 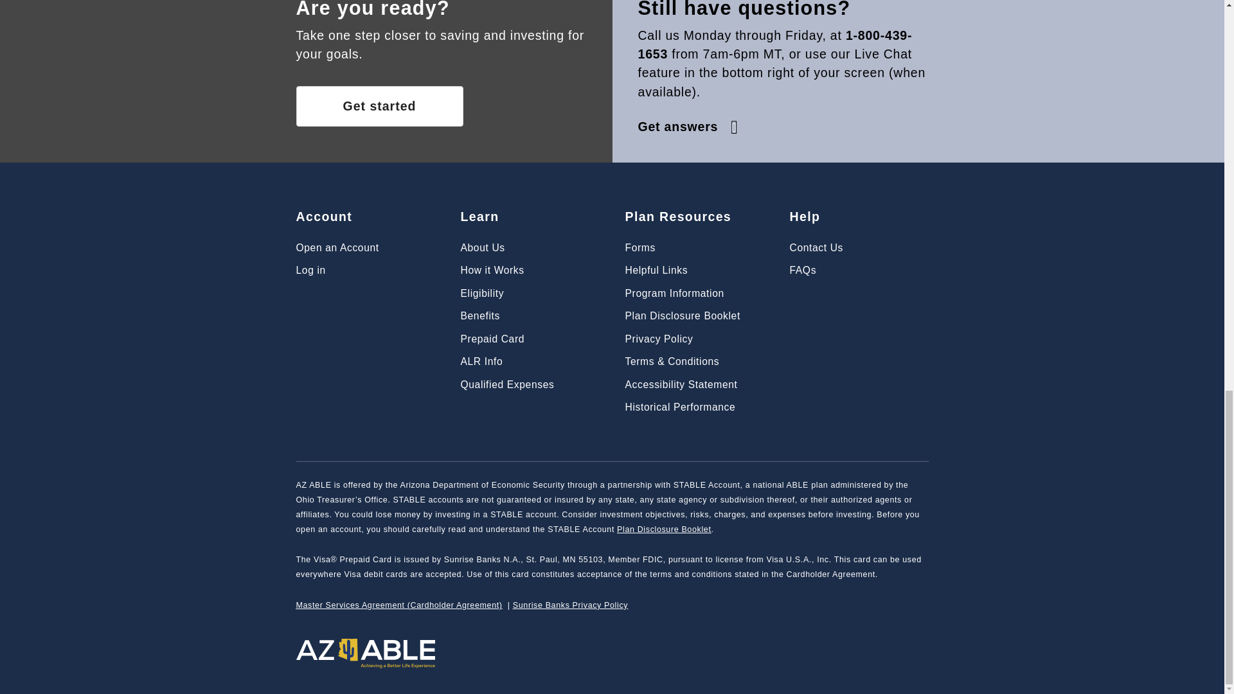 I want to click on Privacy Policy, so click(x=658, y=339).